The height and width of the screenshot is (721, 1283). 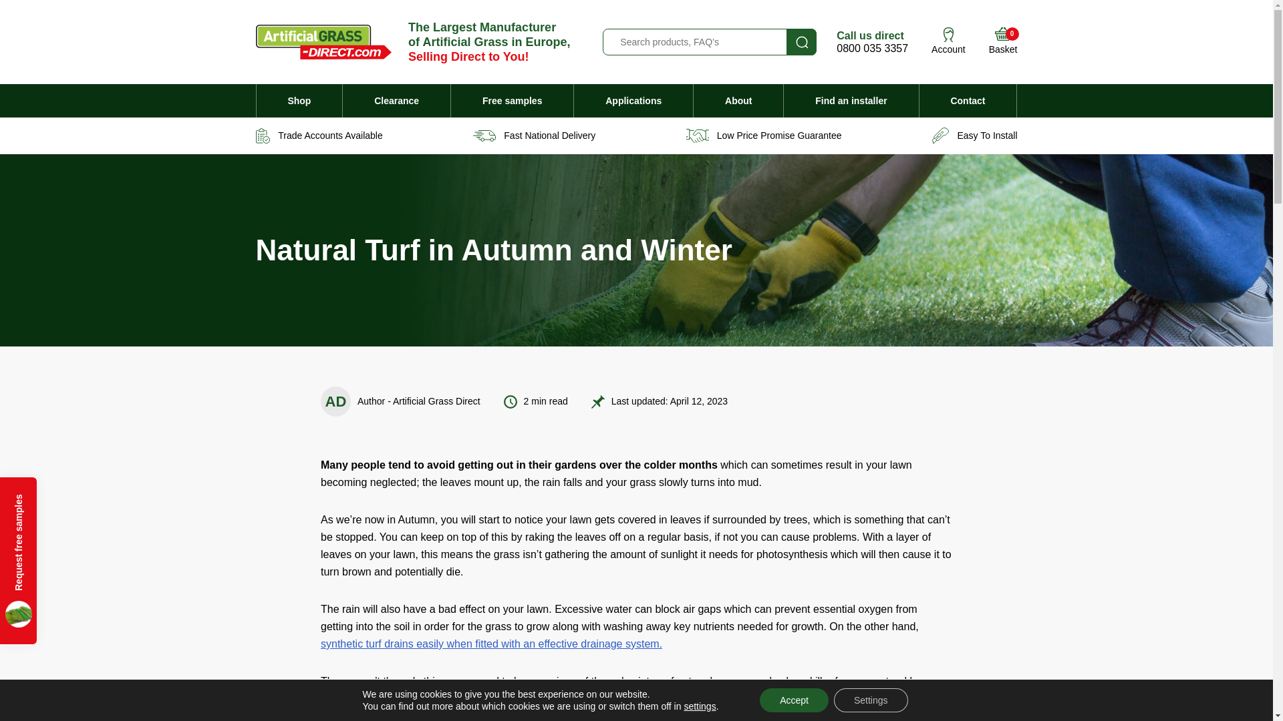 What do you see at coordinates (512, 101) in the screenshot?
I see `Free samples` at bounding box center [512, 101].